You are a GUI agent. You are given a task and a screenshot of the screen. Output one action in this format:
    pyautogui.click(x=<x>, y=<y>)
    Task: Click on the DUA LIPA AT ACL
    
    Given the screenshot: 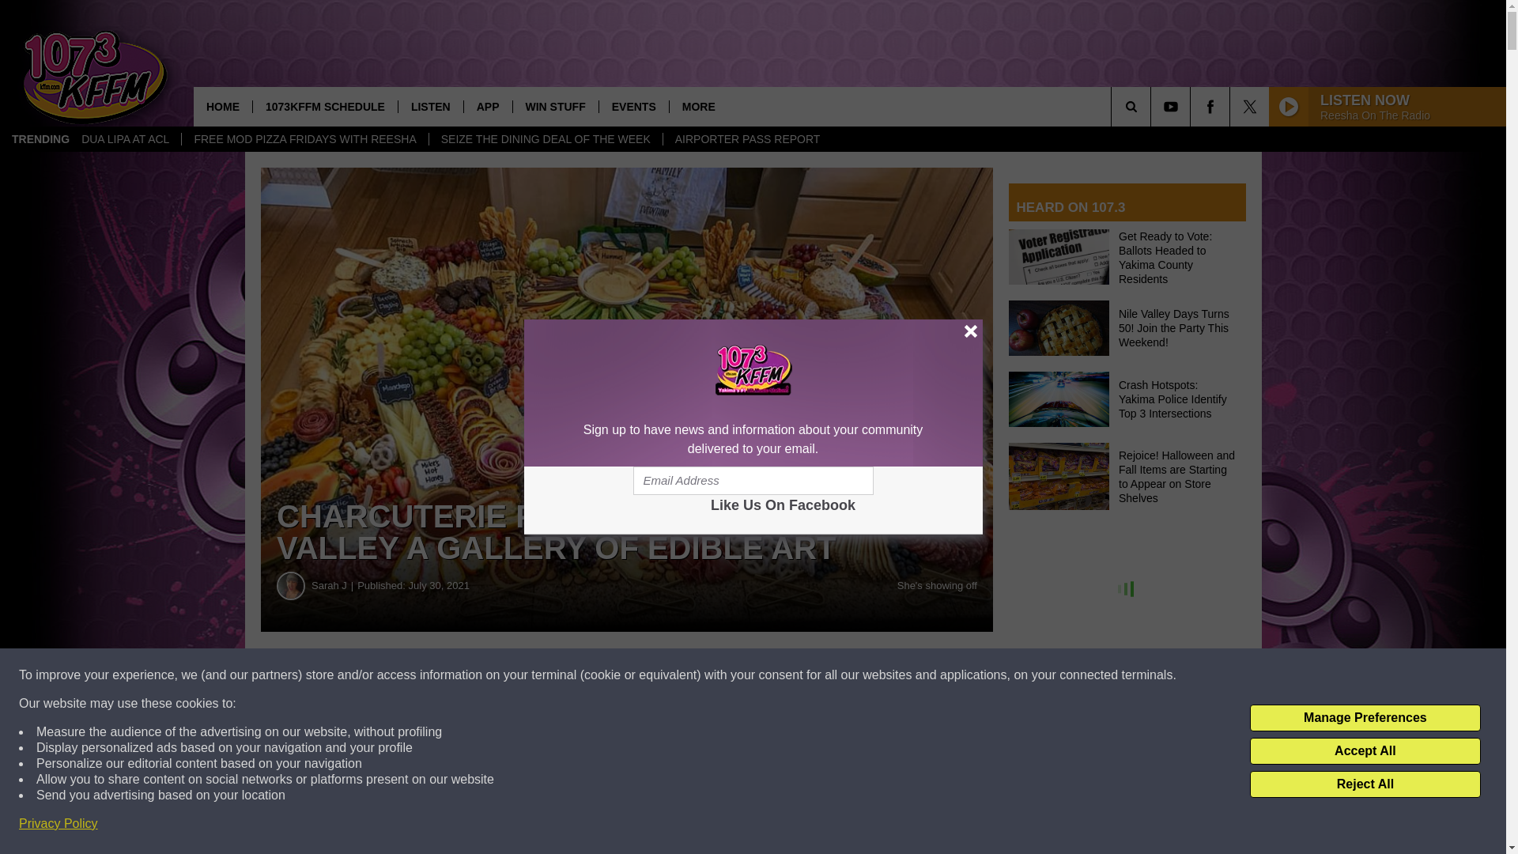 What is the action you would take?
    pyautogui.click(x=125, y=139)
    